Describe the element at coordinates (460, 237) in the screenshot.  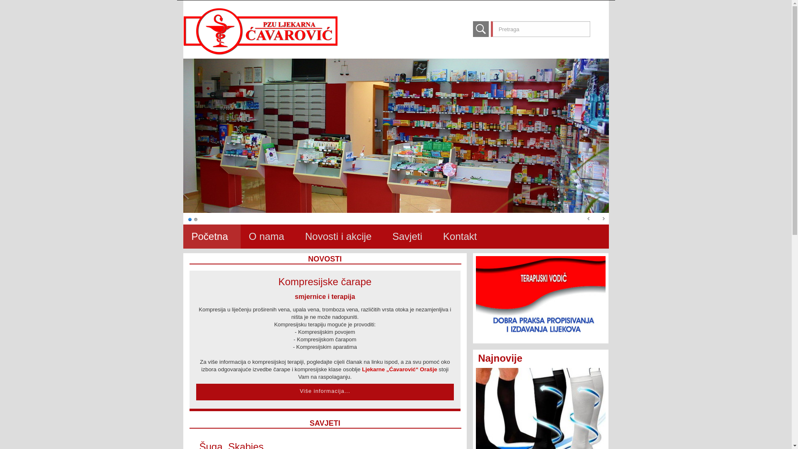
I see `Kontakt` at that location.